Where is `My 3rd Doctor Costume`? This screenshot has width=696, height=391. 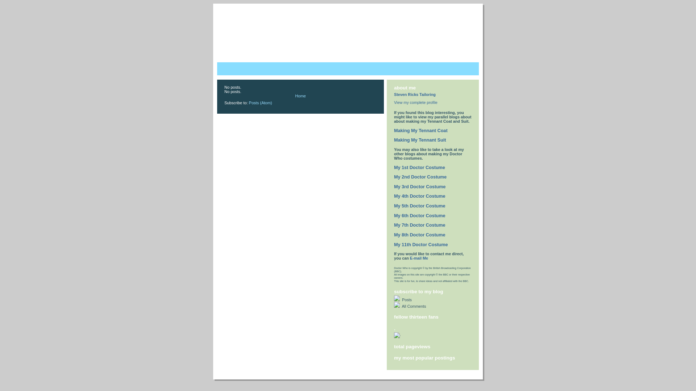
My 3rd Doctor Costume is located at coordinates (420, 187).